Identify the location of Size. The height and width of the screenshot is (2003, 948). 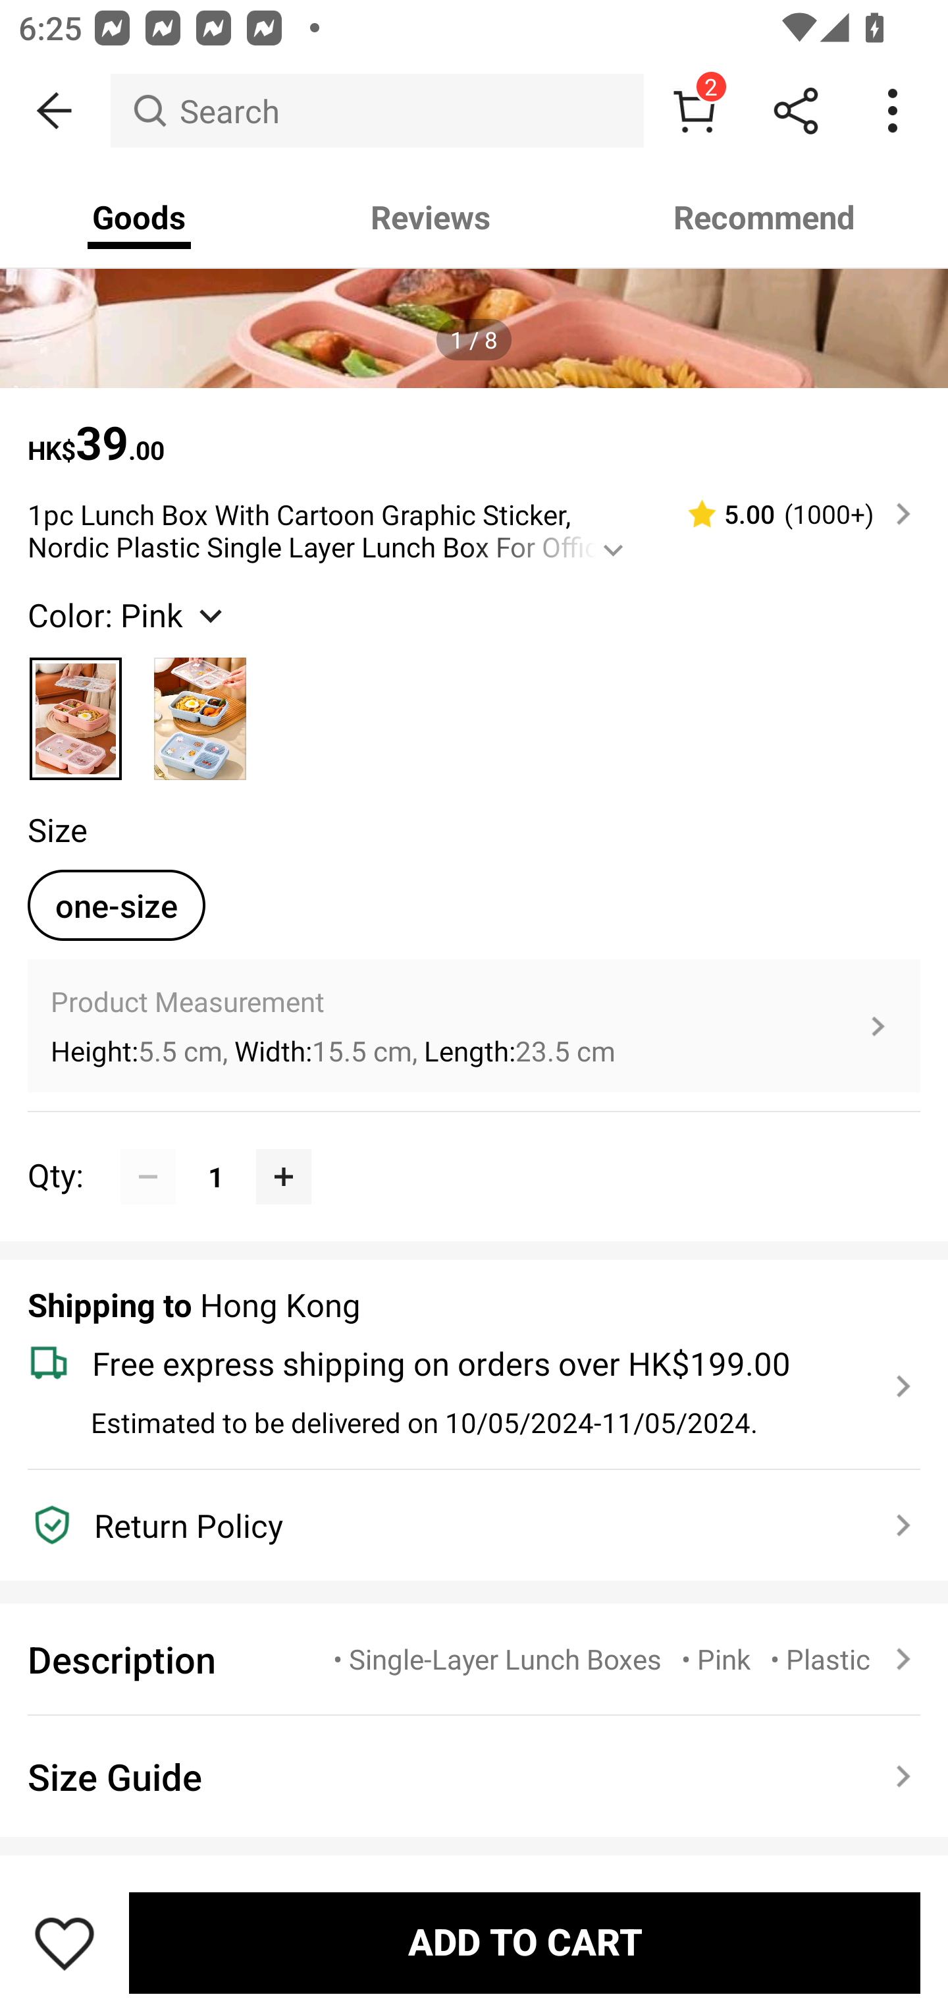
(57, 829).